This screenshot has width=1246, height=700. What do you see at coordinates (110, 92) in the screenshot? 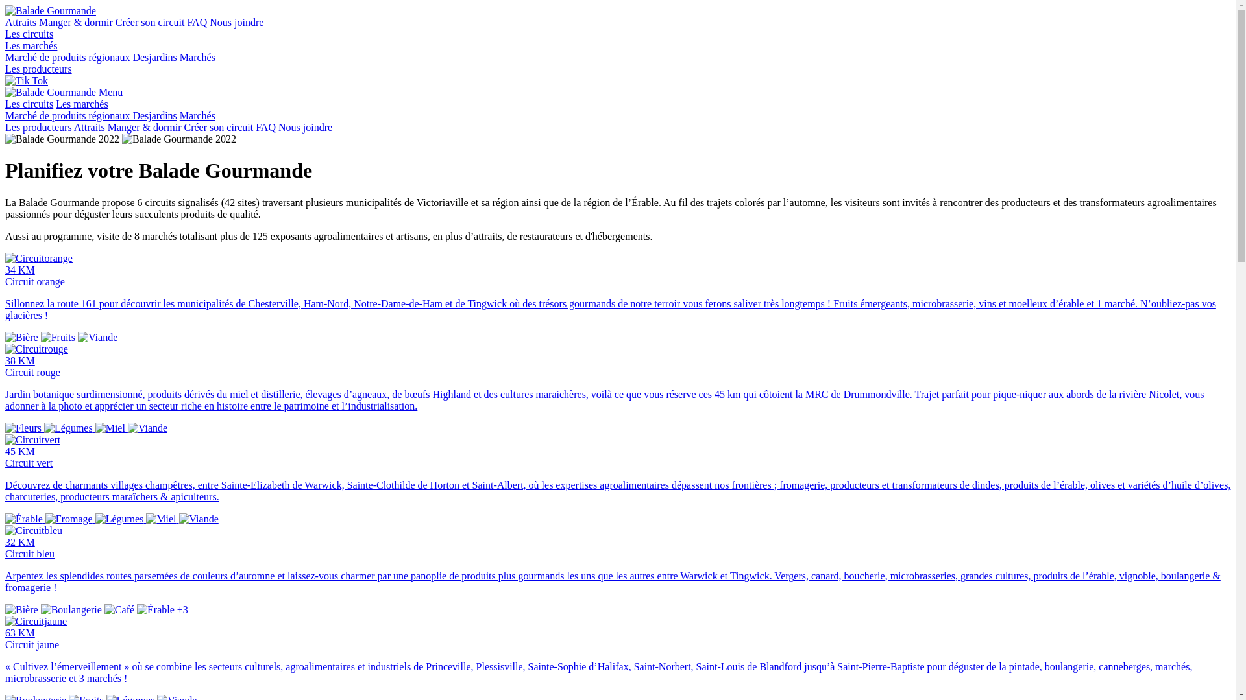
I see `Menu` at bounding box center [110, 92].